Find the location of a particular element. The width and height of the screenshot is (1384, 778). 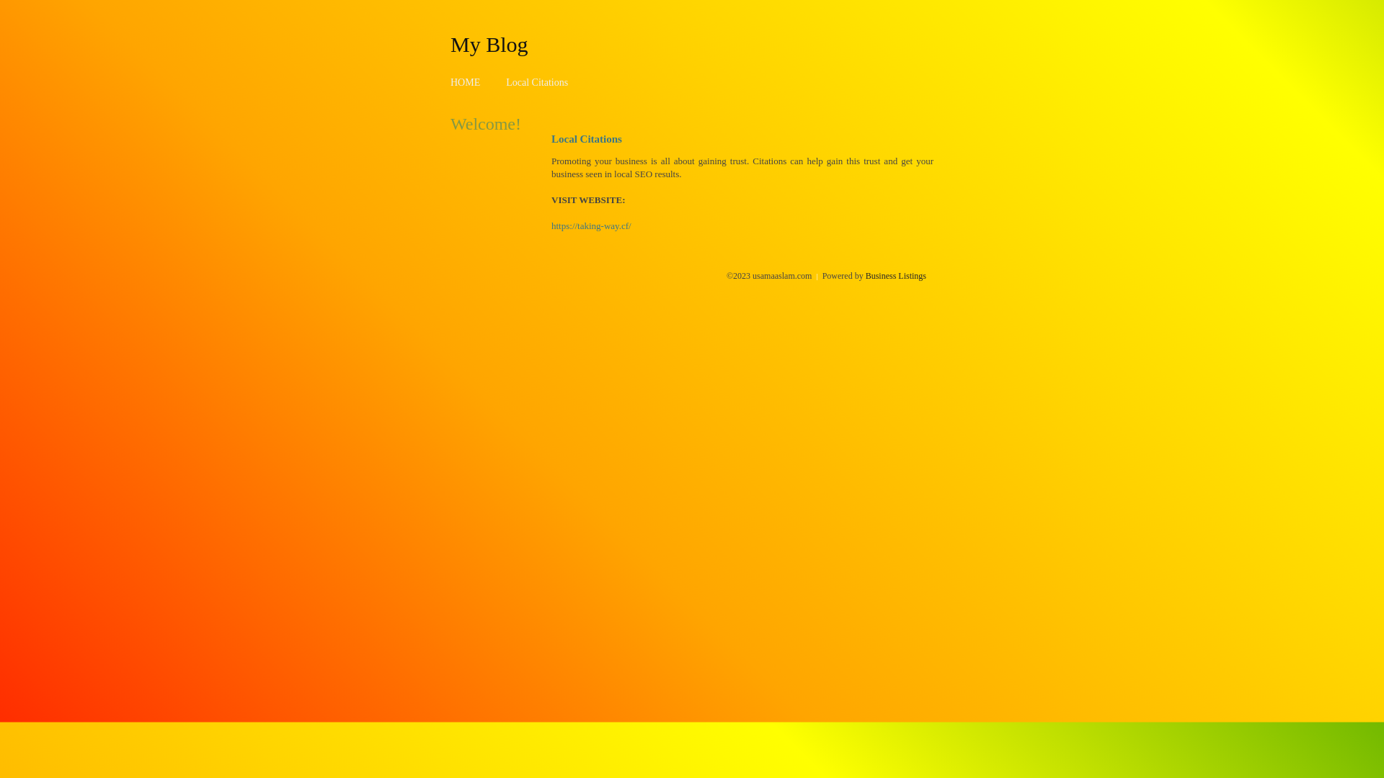

Local Citations is located at coordinates (537, 82).